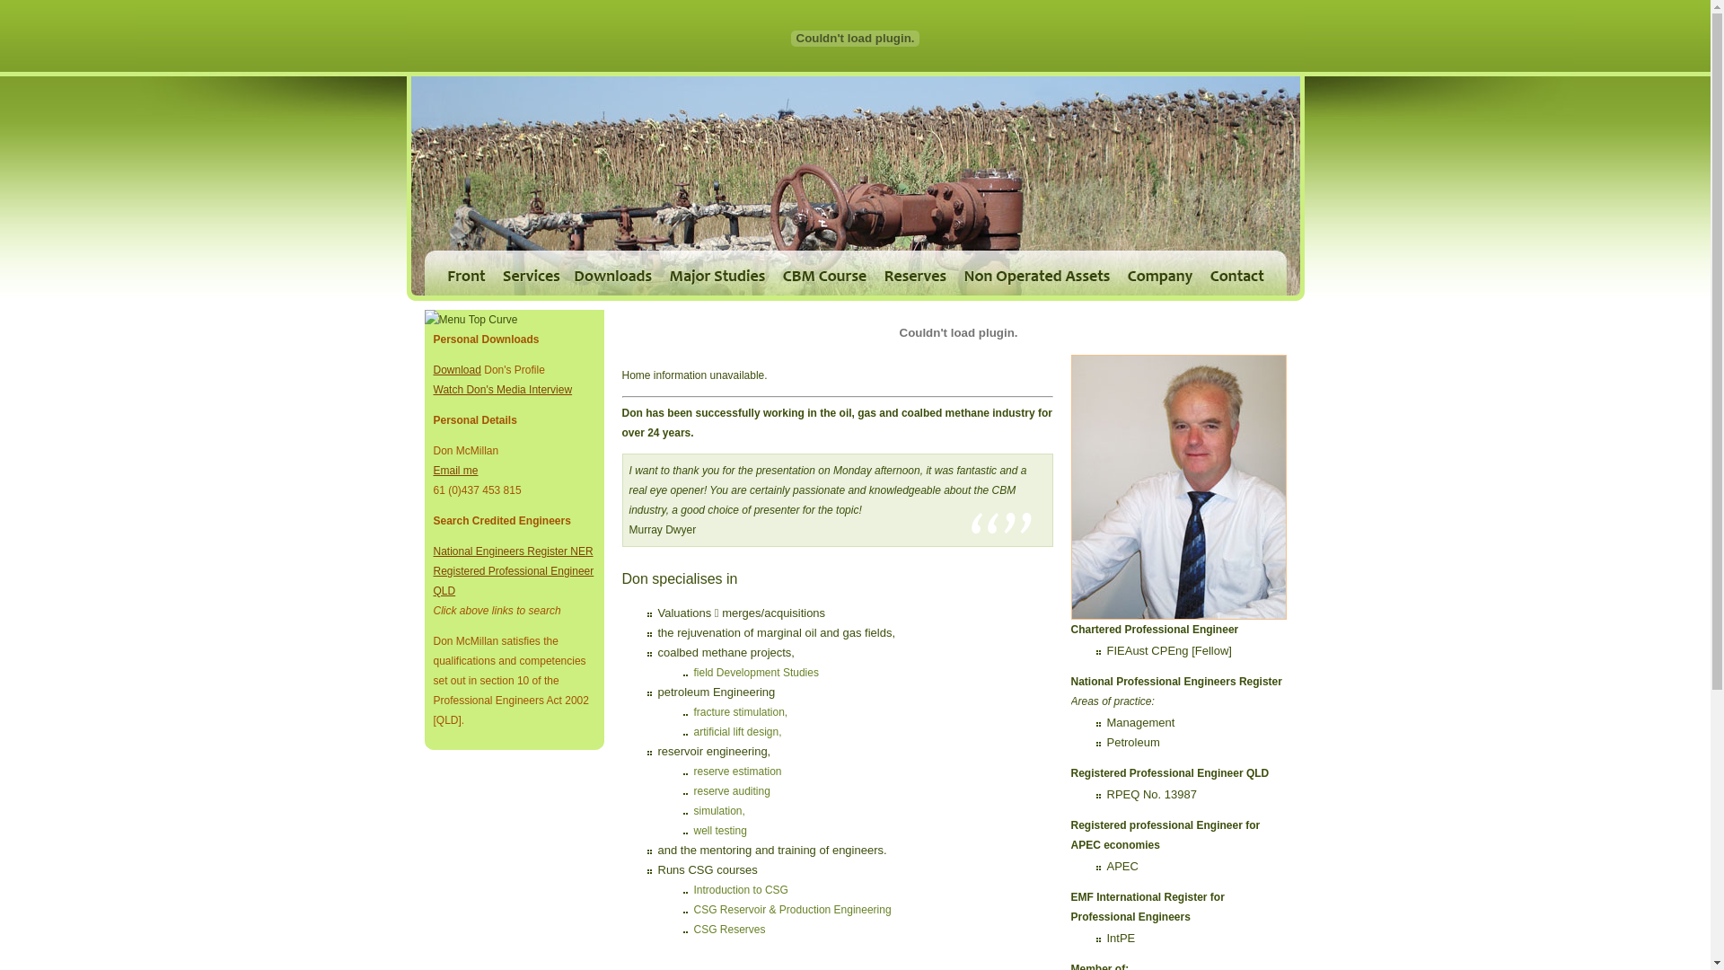  What do you see at coordinates (717, 273) in the screenshot?
I see `major studies` at bounding box center [717, 273].